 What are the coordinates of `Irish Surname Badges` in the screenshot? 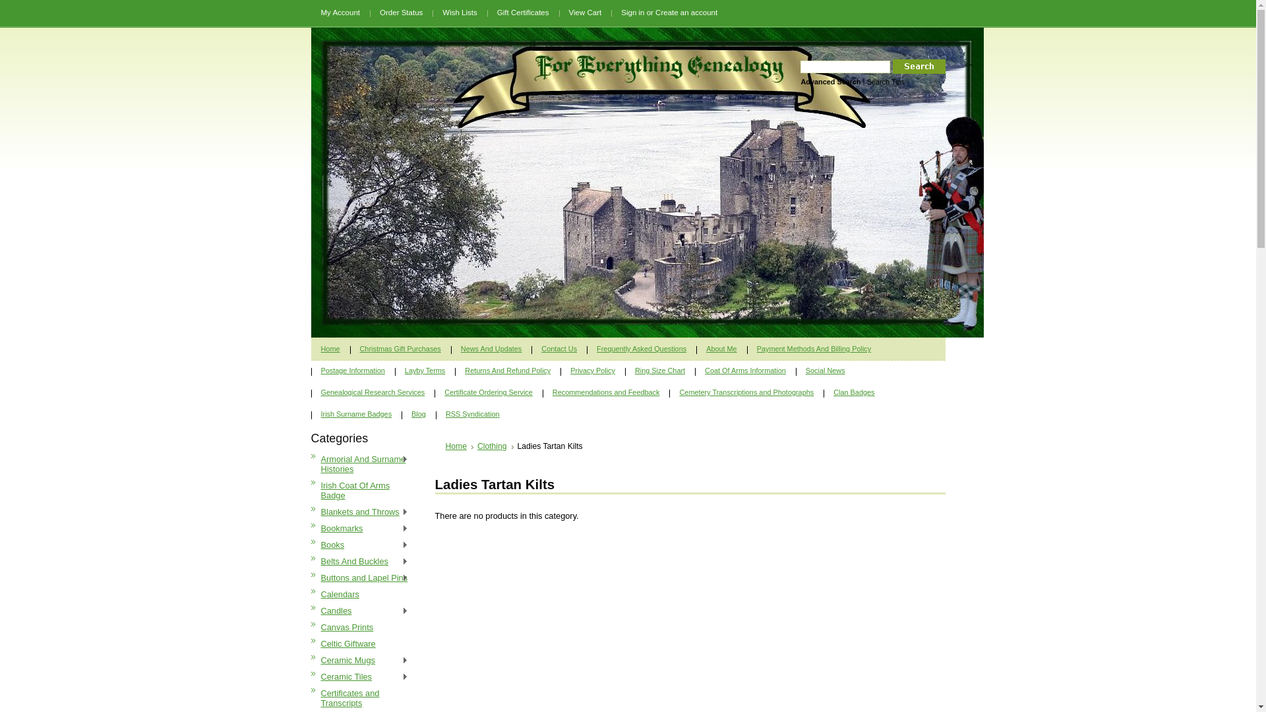 It's located at (357, 413).